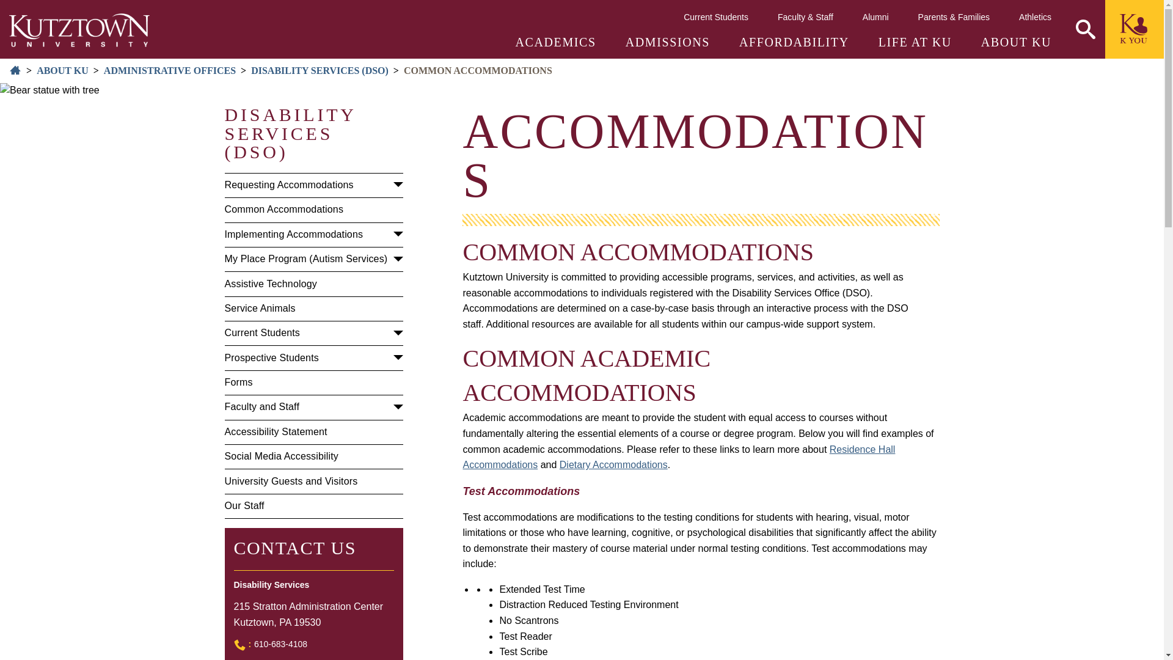 The height and width of the screenshot is (660, 1173). What do you see at coordinates (915, 42) in the screenshot?
I see `LIFE AT KU` at bounding box center [915, 42].